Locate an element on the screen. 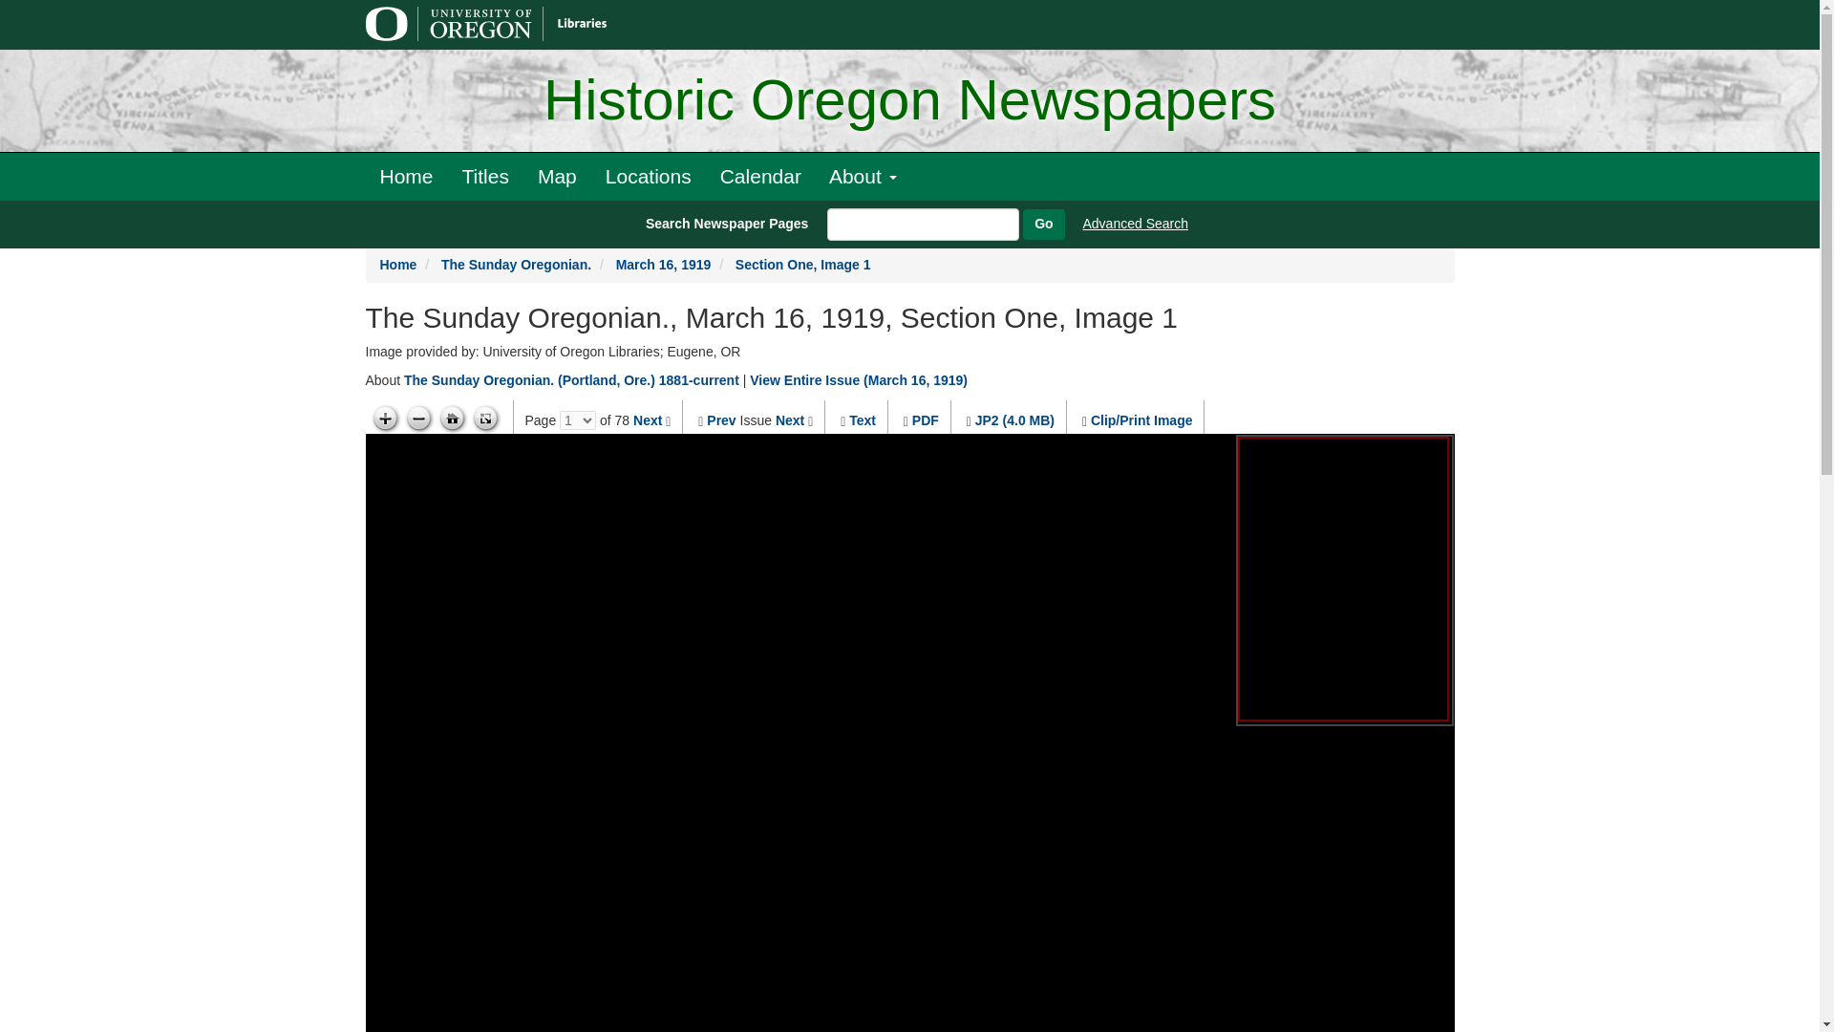  About is located at coordinates (863, 176).